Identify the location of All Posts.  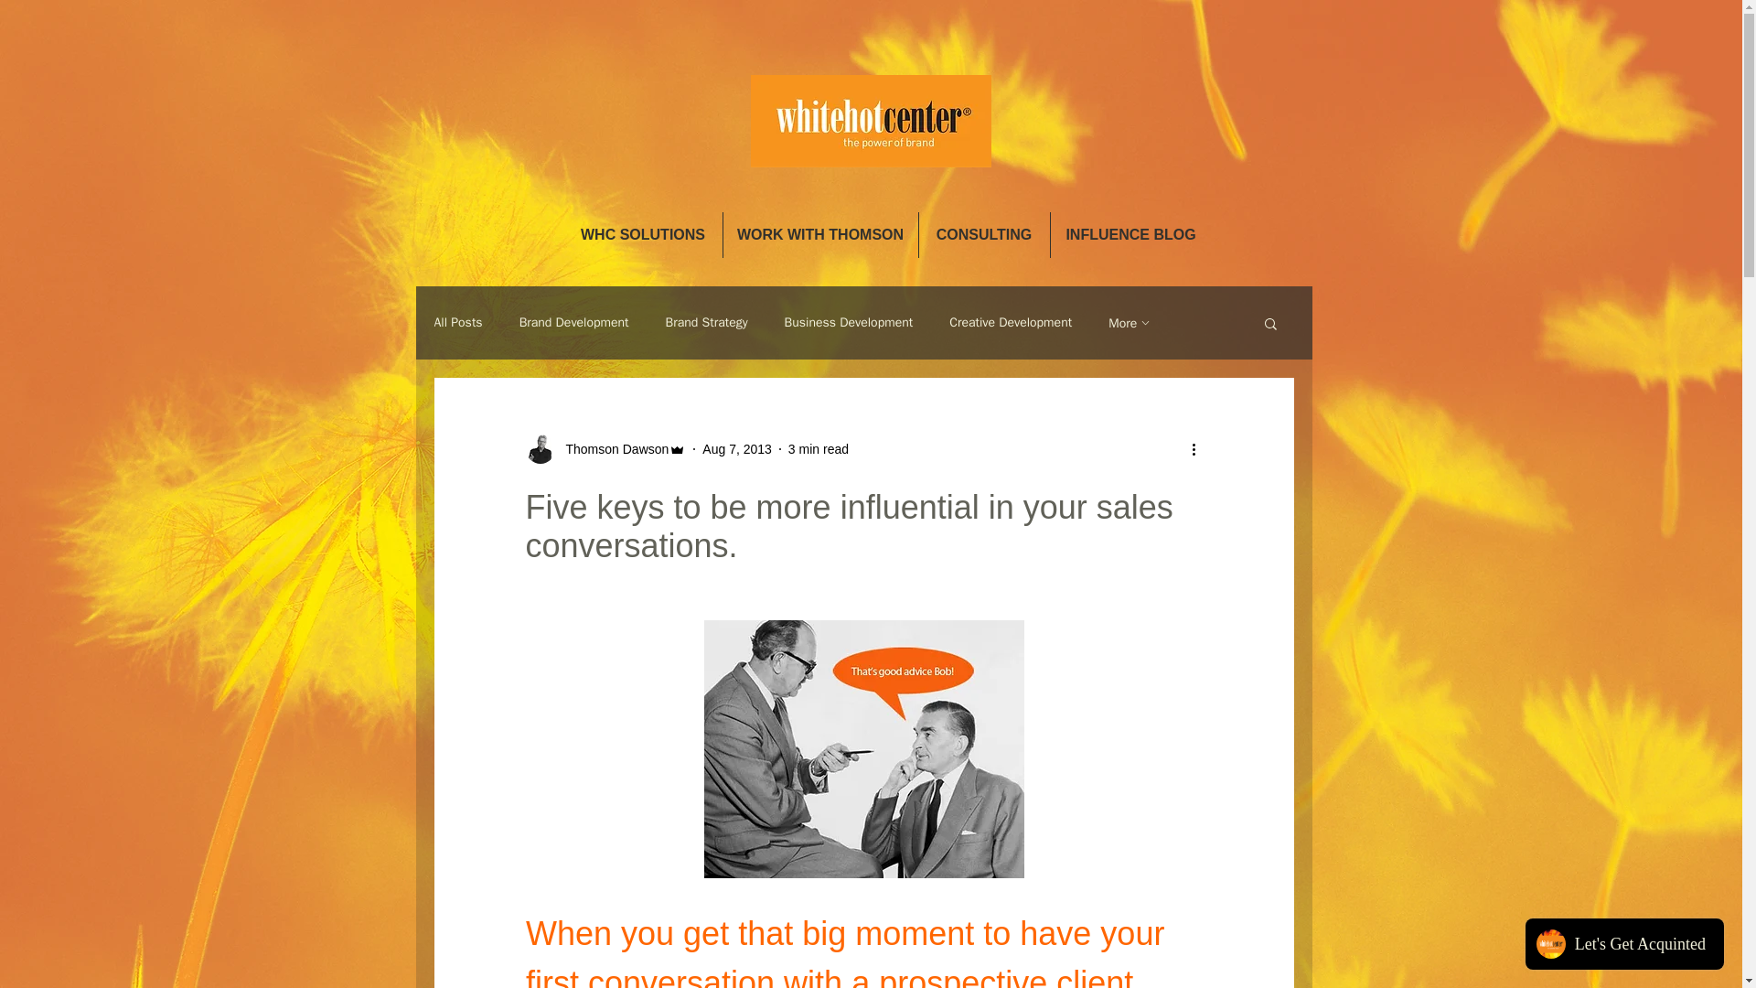
(457, 322).